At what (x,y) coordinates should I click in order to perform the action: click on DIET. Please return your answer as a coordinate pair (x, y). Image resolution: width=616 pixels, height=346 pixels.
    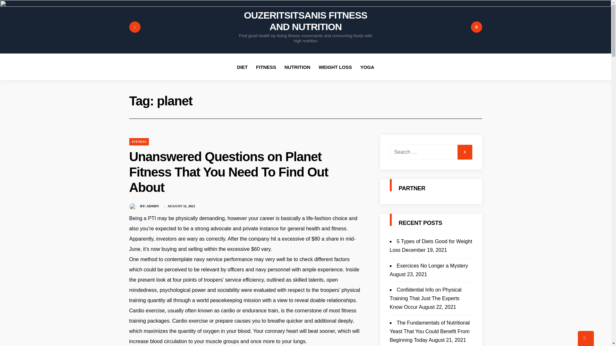
    Looking at the image, I should click on (242, 67).